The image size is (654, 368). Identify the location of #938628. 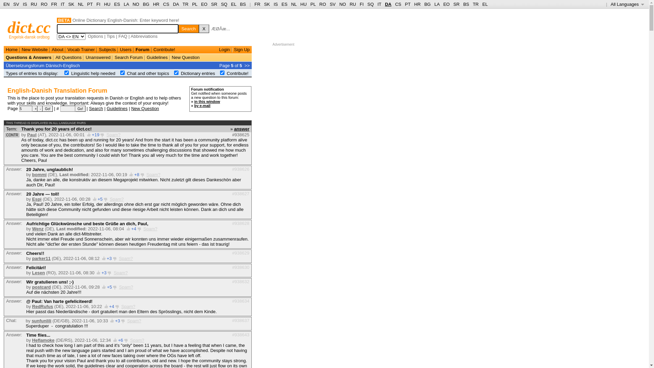
(240, 224).